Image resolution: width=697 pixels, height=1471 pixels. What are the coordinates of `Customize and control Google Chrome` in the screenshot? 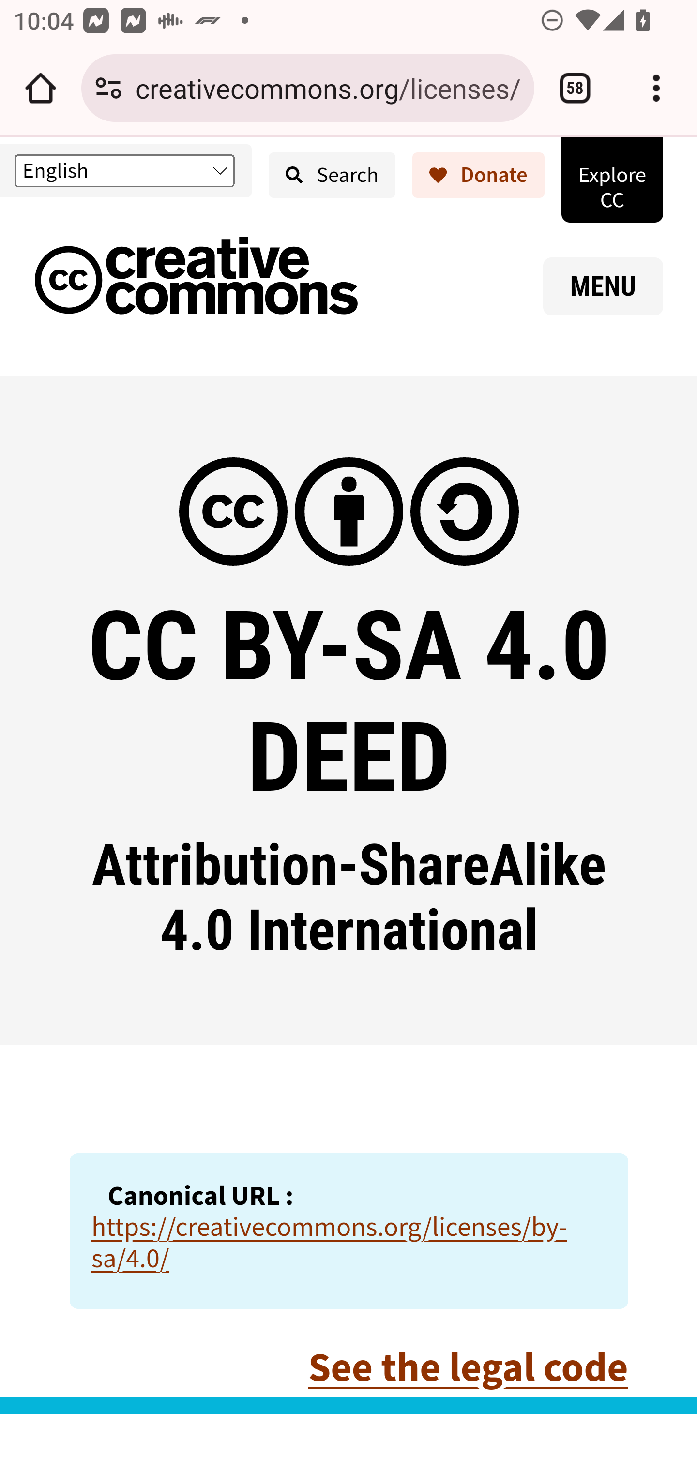 It's located at (656, 88).